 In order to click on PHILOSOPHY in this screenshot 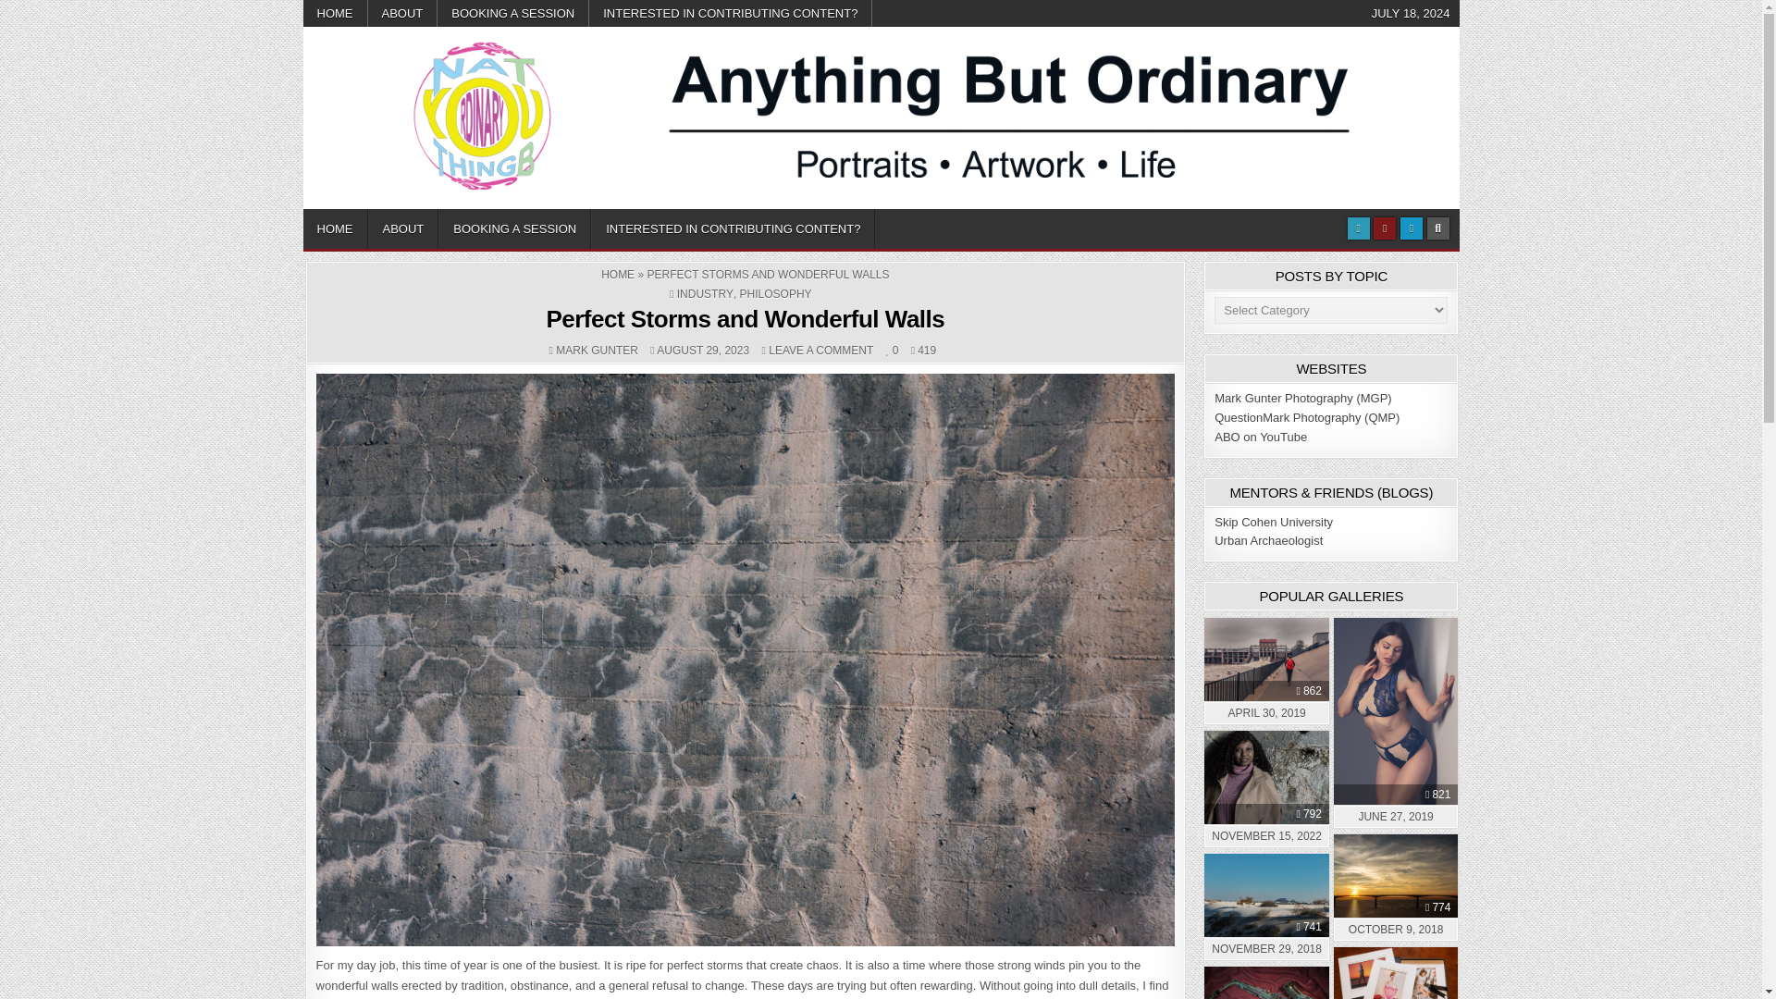, I will do `click(775, 294)`.